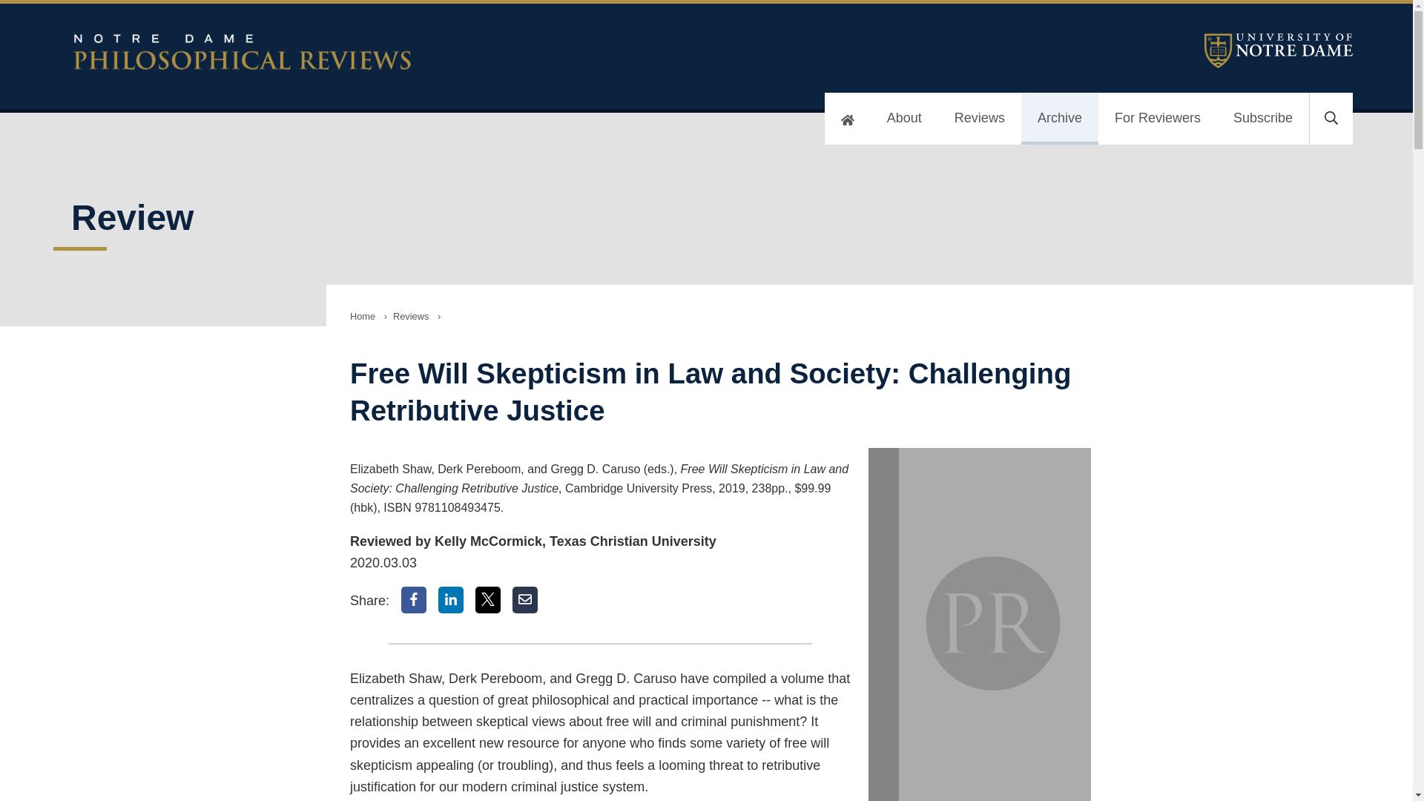 The image size is (1424, 801). I want to click on Archive, so click(1059, 119).